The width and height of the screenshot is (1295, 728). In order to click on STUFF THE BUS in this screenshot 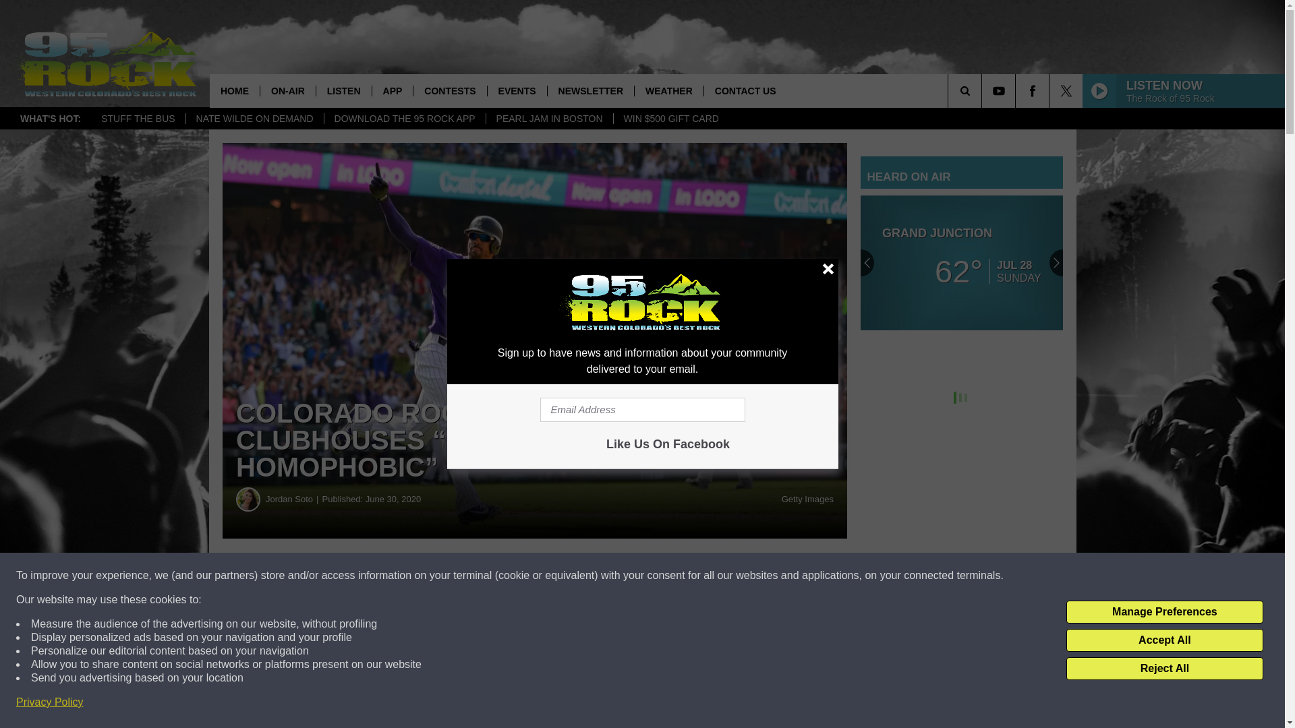, I will do `click(138, 119)`.